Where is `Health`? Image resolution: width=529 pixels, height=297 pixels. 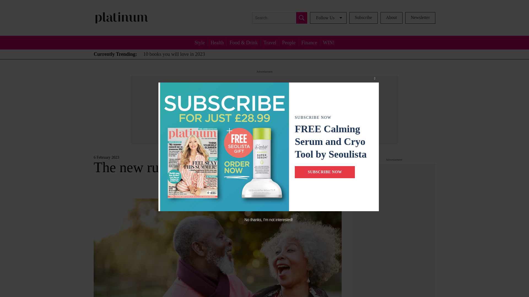 Health is located at coordinates (217, 42).